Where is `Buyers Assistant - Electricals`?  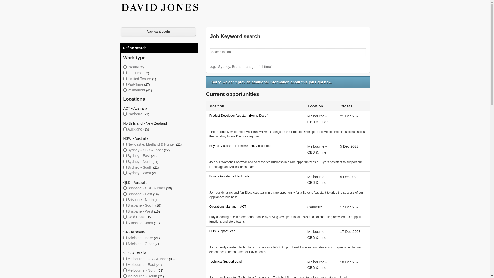
Buyers Assistant - Electricals is located at coordinates (255, 176).